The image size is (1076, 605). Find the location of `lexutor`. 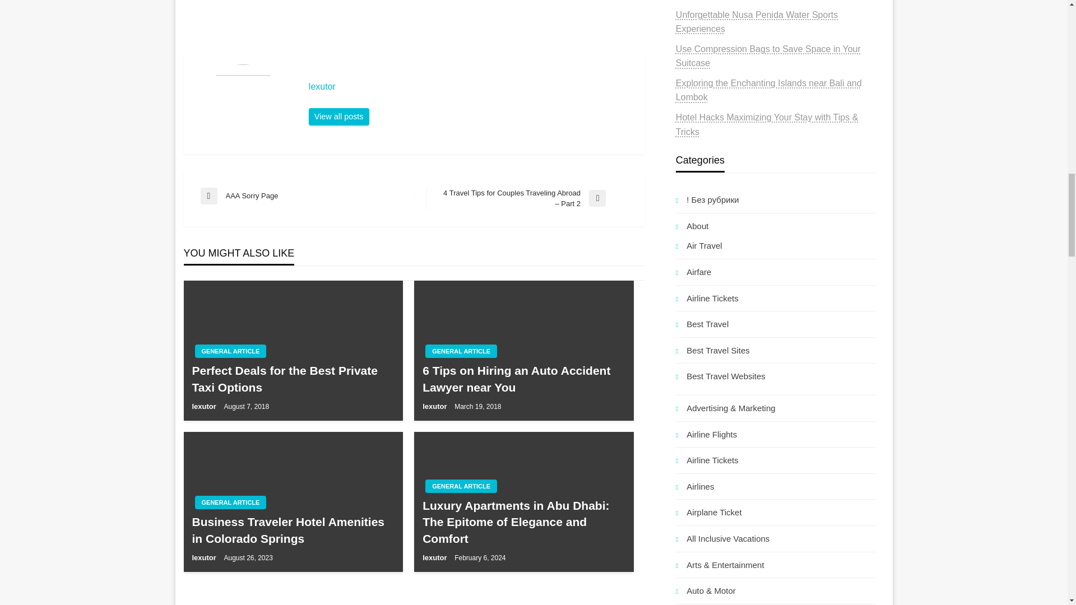

lexutor is located at coordinates (338, 117).